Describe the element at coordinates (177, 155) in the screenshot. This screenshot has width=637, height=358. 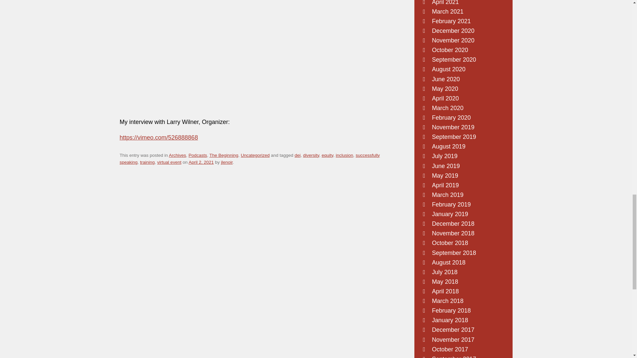
I see `Archives` at that location.